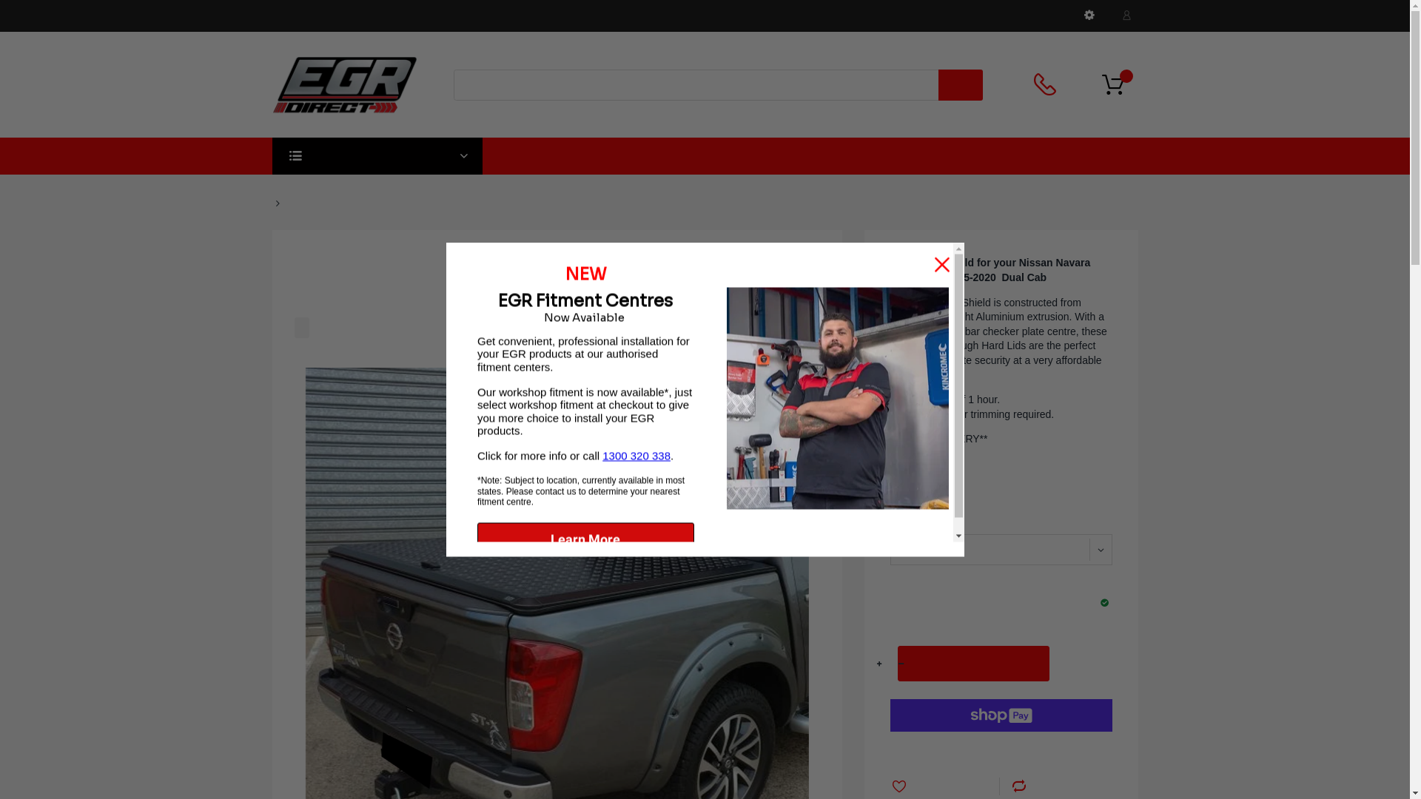 The width and height of the screenshot is (1421, 799). What do you see at coordinates (1118, 84) in the screenshot?
I see `Shopping Cart
0
$0.00` at bounding box center [1118, 84].